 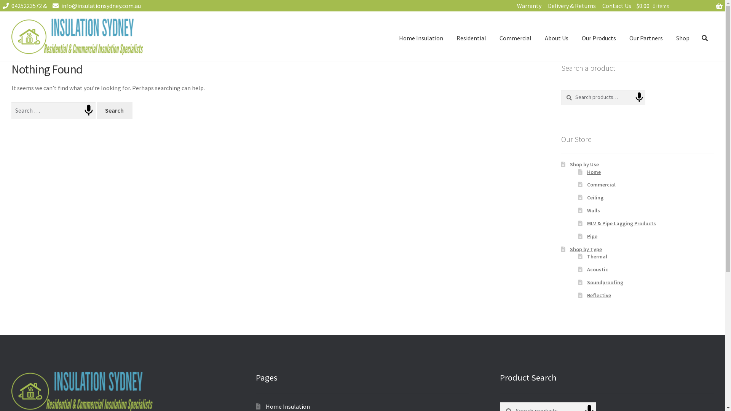 What do you see at coordinates (557, 38) in the screenshot?
I see `About Us` at bounding box center [557, 38].